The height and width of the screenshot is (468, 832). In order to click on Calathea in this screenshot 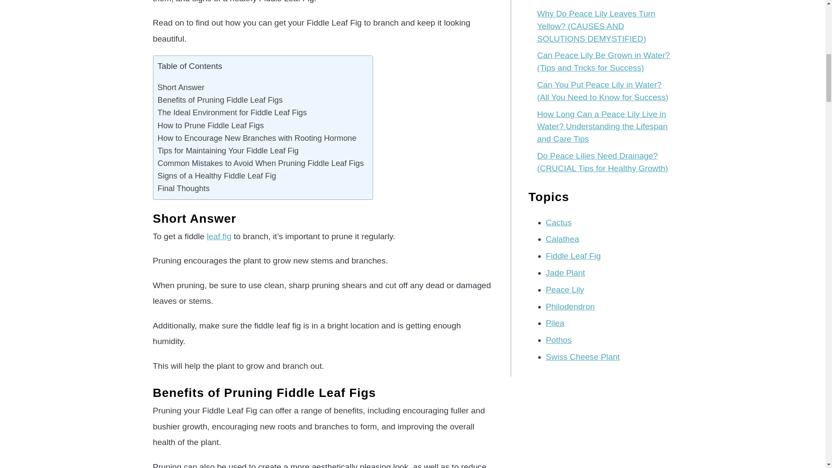, I will do `click(562, 239)`.